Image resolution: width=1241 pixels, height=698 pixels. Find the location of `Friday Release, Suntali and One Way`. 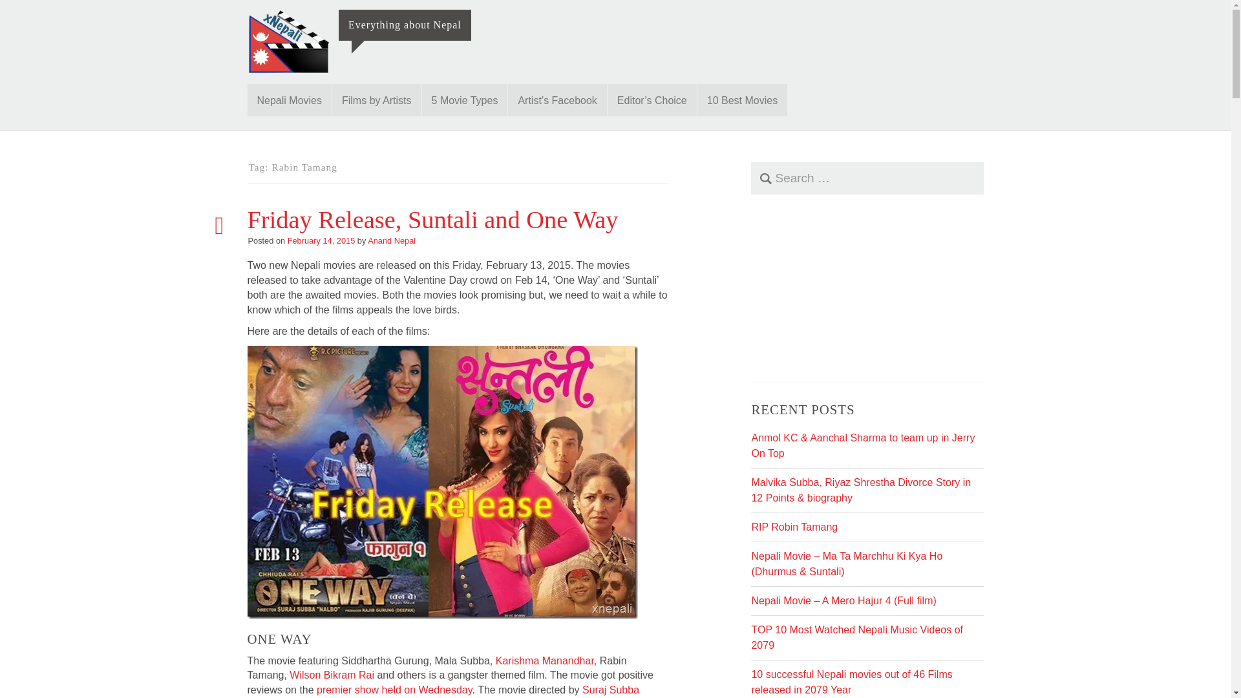

Friday Release, Suntali and One Way is located at coordinates (432, 219).